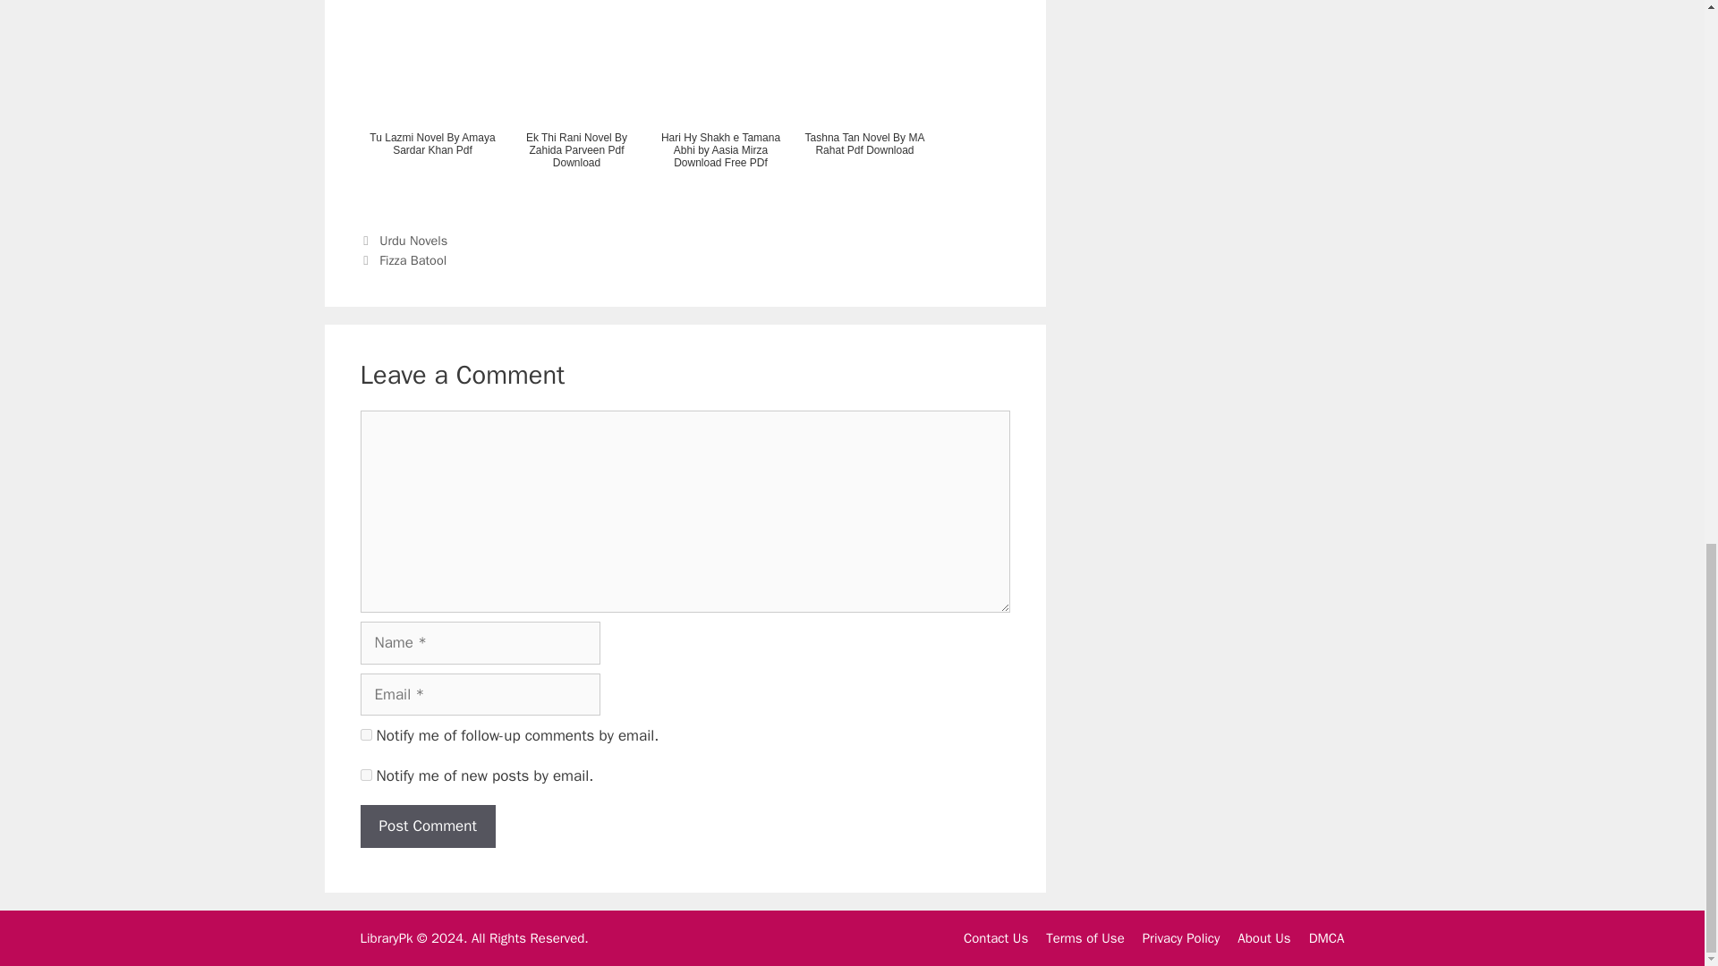  What do you see at coordinates (365, 735) in the screenshot?
I see `subscribe` at bounding box center [365, 735].